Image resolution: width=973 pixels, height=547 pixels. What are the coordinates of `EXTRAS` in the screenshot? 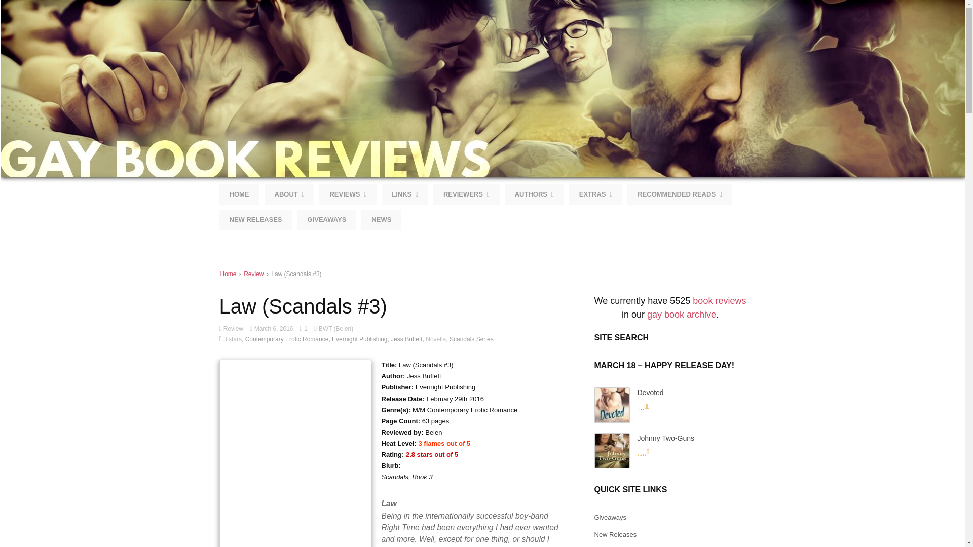 It's located at (596, 194).